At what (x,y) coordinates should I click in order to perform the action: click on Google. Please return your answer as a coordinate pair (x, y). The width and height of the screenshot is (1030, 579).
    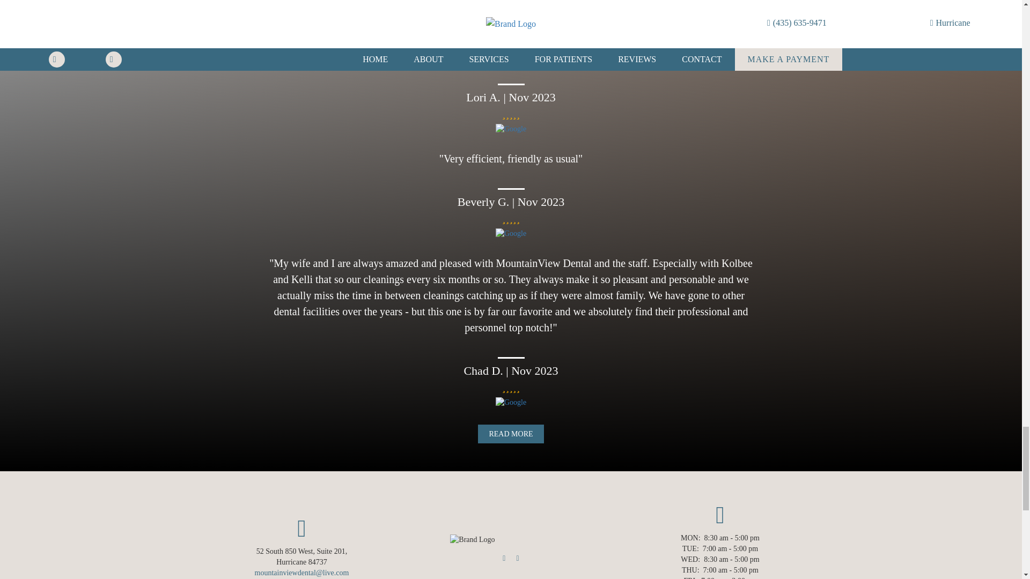
    Looking at the image, I should click on (511, 234).